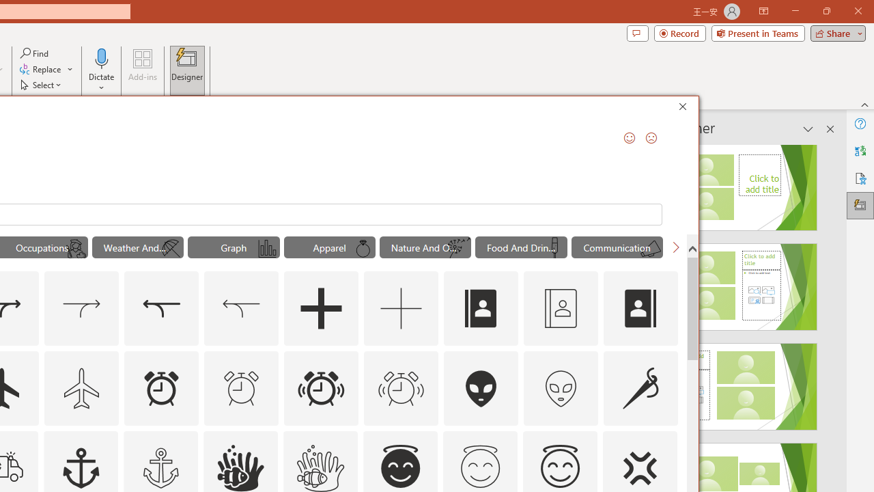  What do you see at coordinates (161, 309) in the screenshot?
I see `AutomationID: Icons_Acquisition_RTL` at bounding box center [161, 309].